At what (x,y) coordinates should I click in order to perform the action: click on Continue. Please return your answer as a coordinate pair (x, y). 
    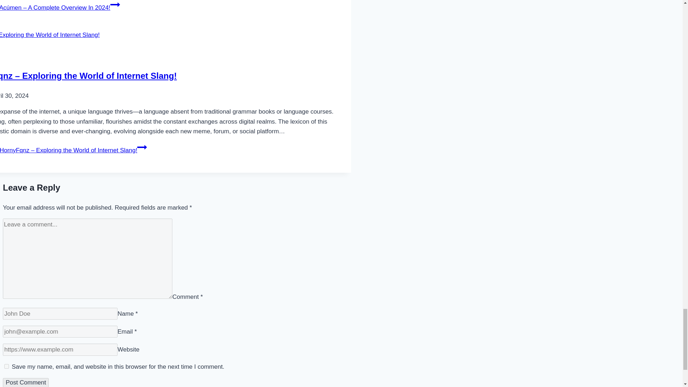
    Looking at the image, I should click on (115, 5).